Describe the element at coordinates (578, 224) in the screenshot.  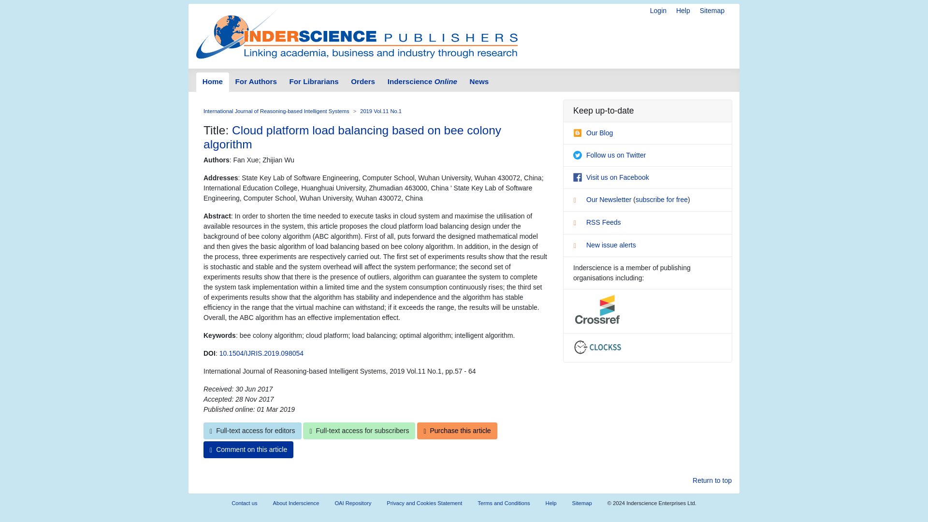
I see `RSS` at that location.